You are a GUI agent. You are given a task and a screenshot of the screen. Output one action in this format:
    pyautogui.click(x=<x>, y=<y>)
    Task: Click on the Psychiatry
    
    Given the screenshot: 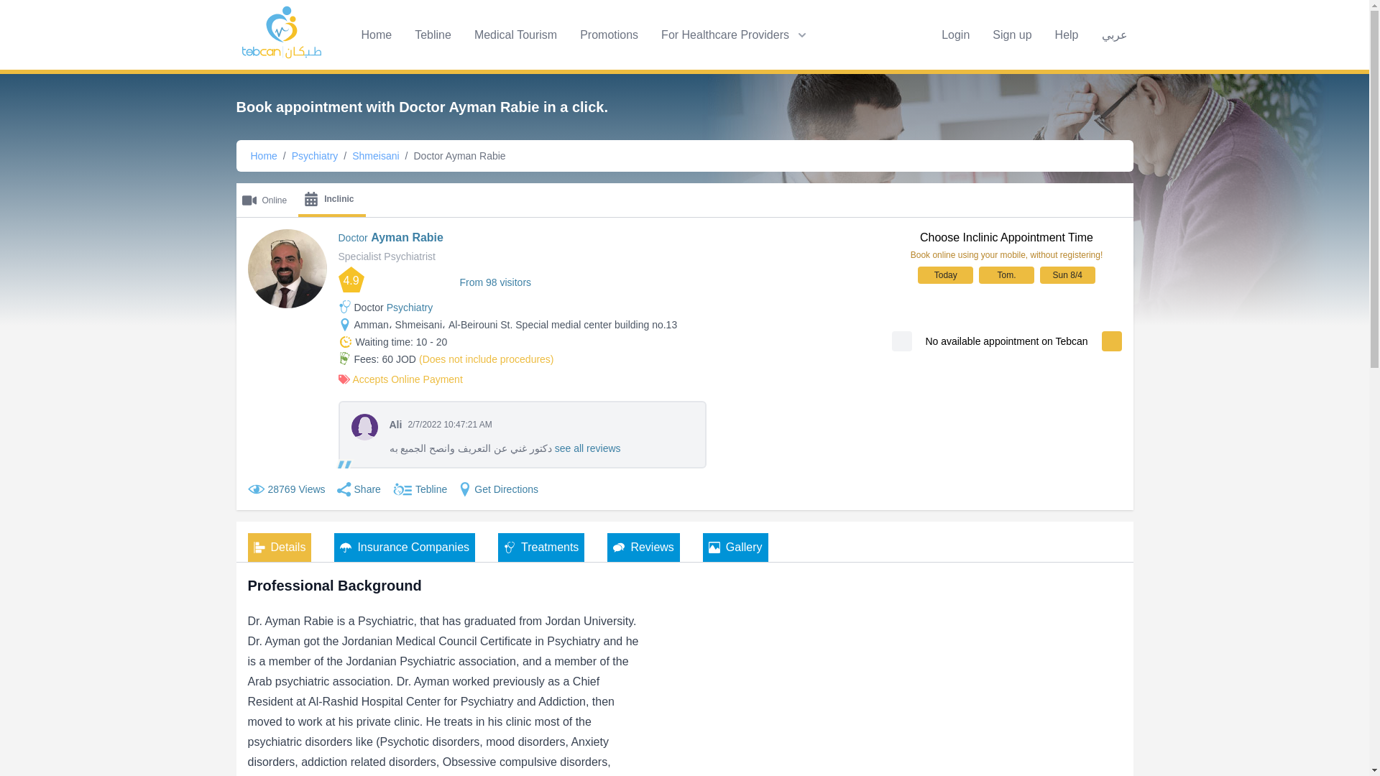 What is the action you would take?
    pyautogui.click(x=410, y=308)
    